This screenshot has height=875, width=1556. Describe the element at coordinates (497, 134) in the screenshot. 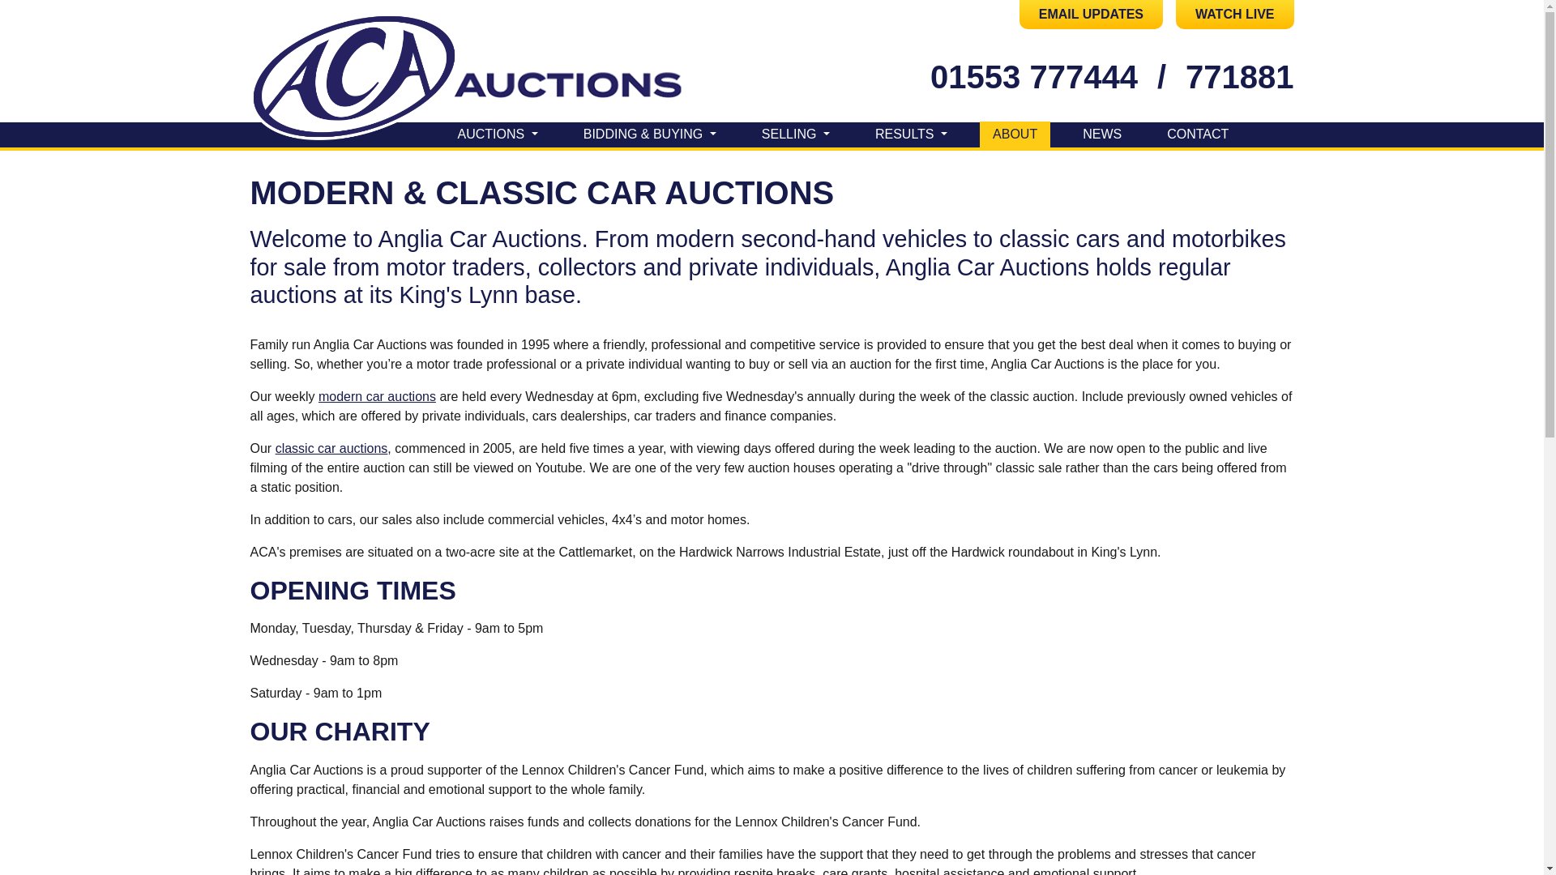

I see `Auctions` at that location.